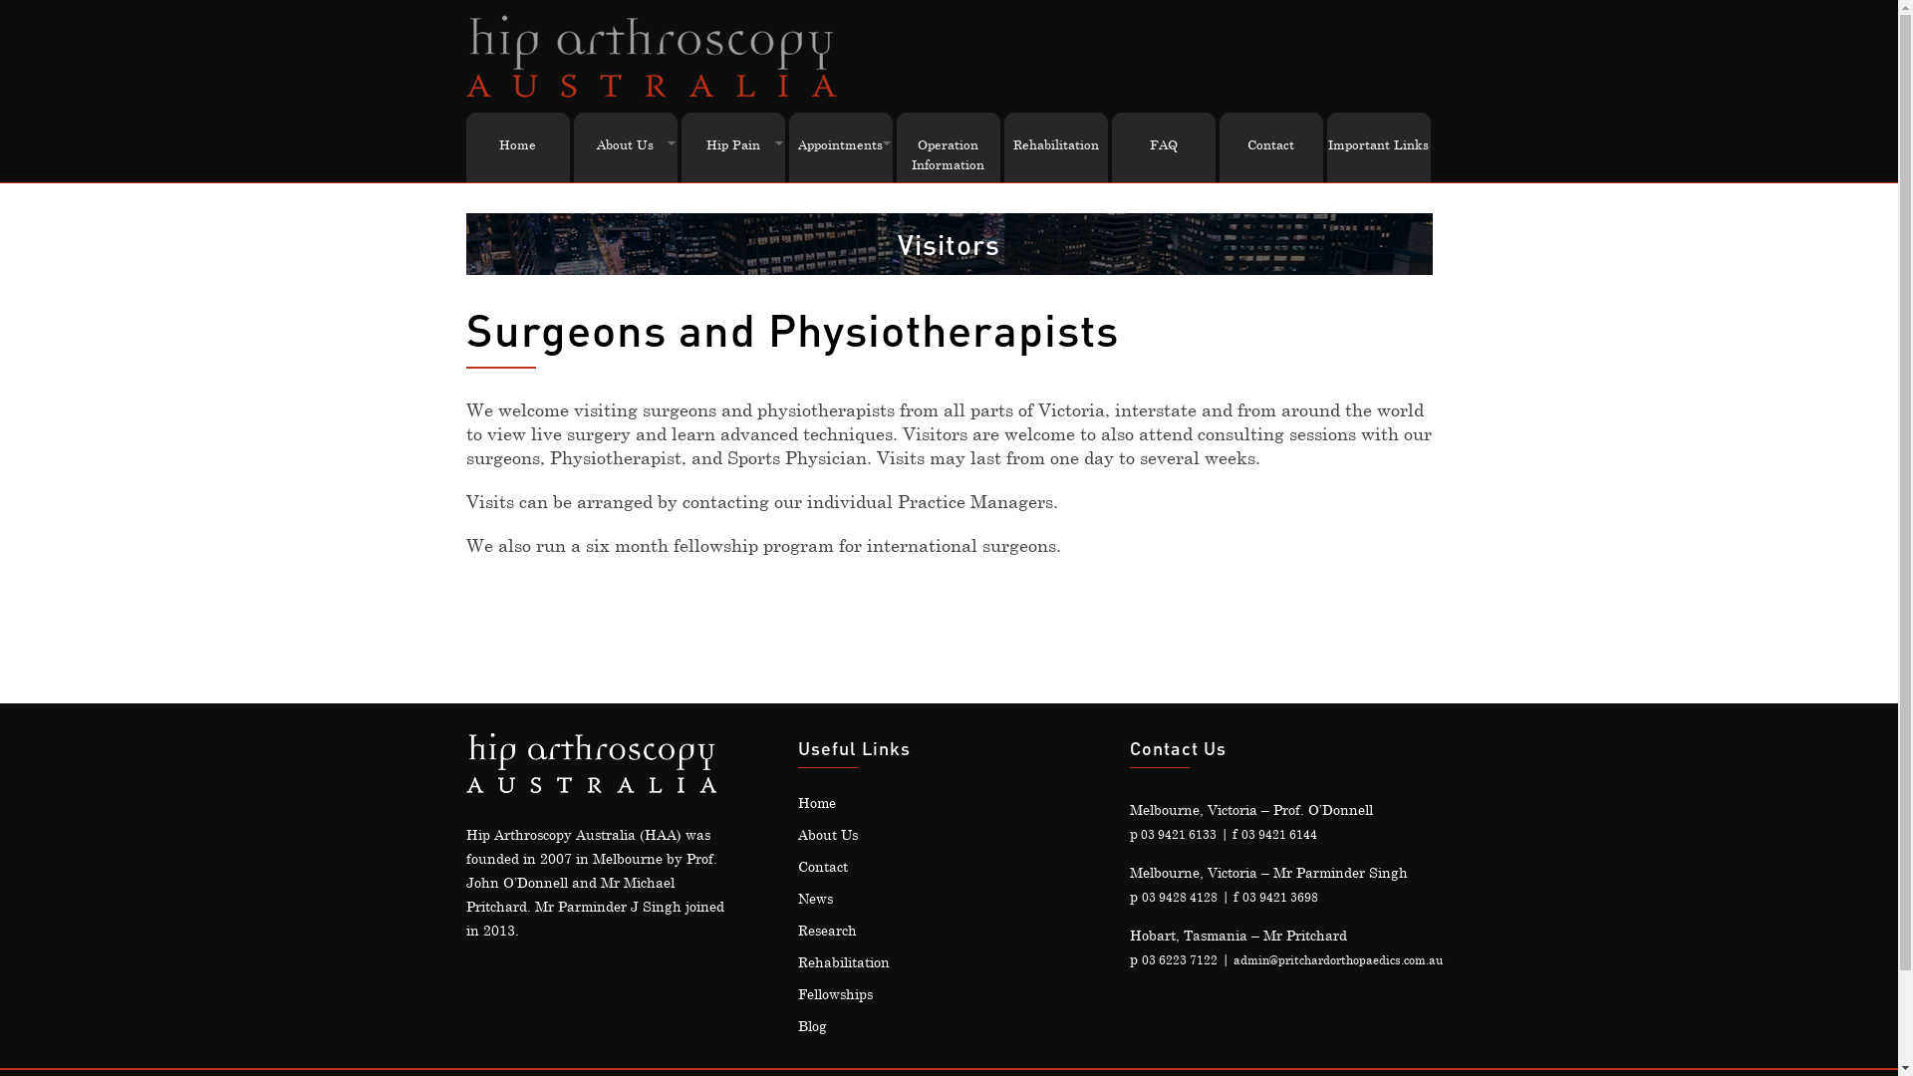 The image size is (1913, 1076). Describe the element at coordinates (1180, 959) in the screenshot. I see `03 6223 7122` at that location.